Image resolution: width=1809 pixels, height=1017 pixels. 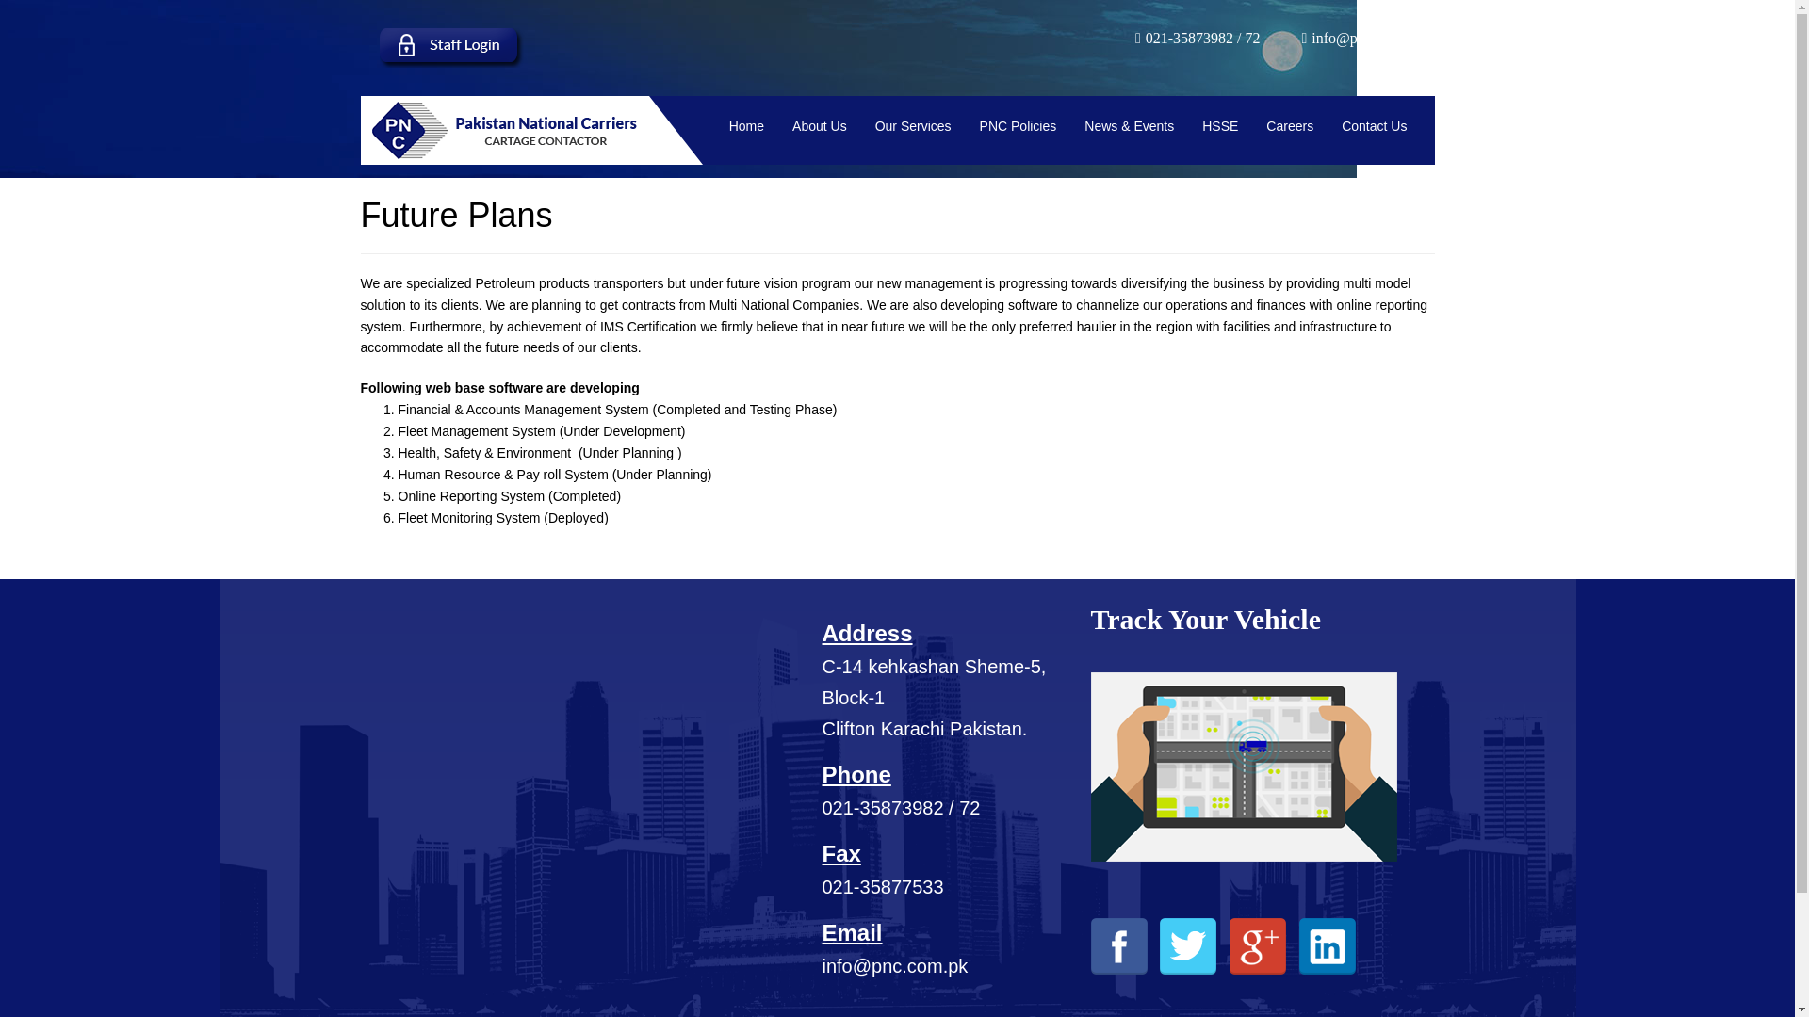 I want to click on Careers, so click(x=1289, y=126).